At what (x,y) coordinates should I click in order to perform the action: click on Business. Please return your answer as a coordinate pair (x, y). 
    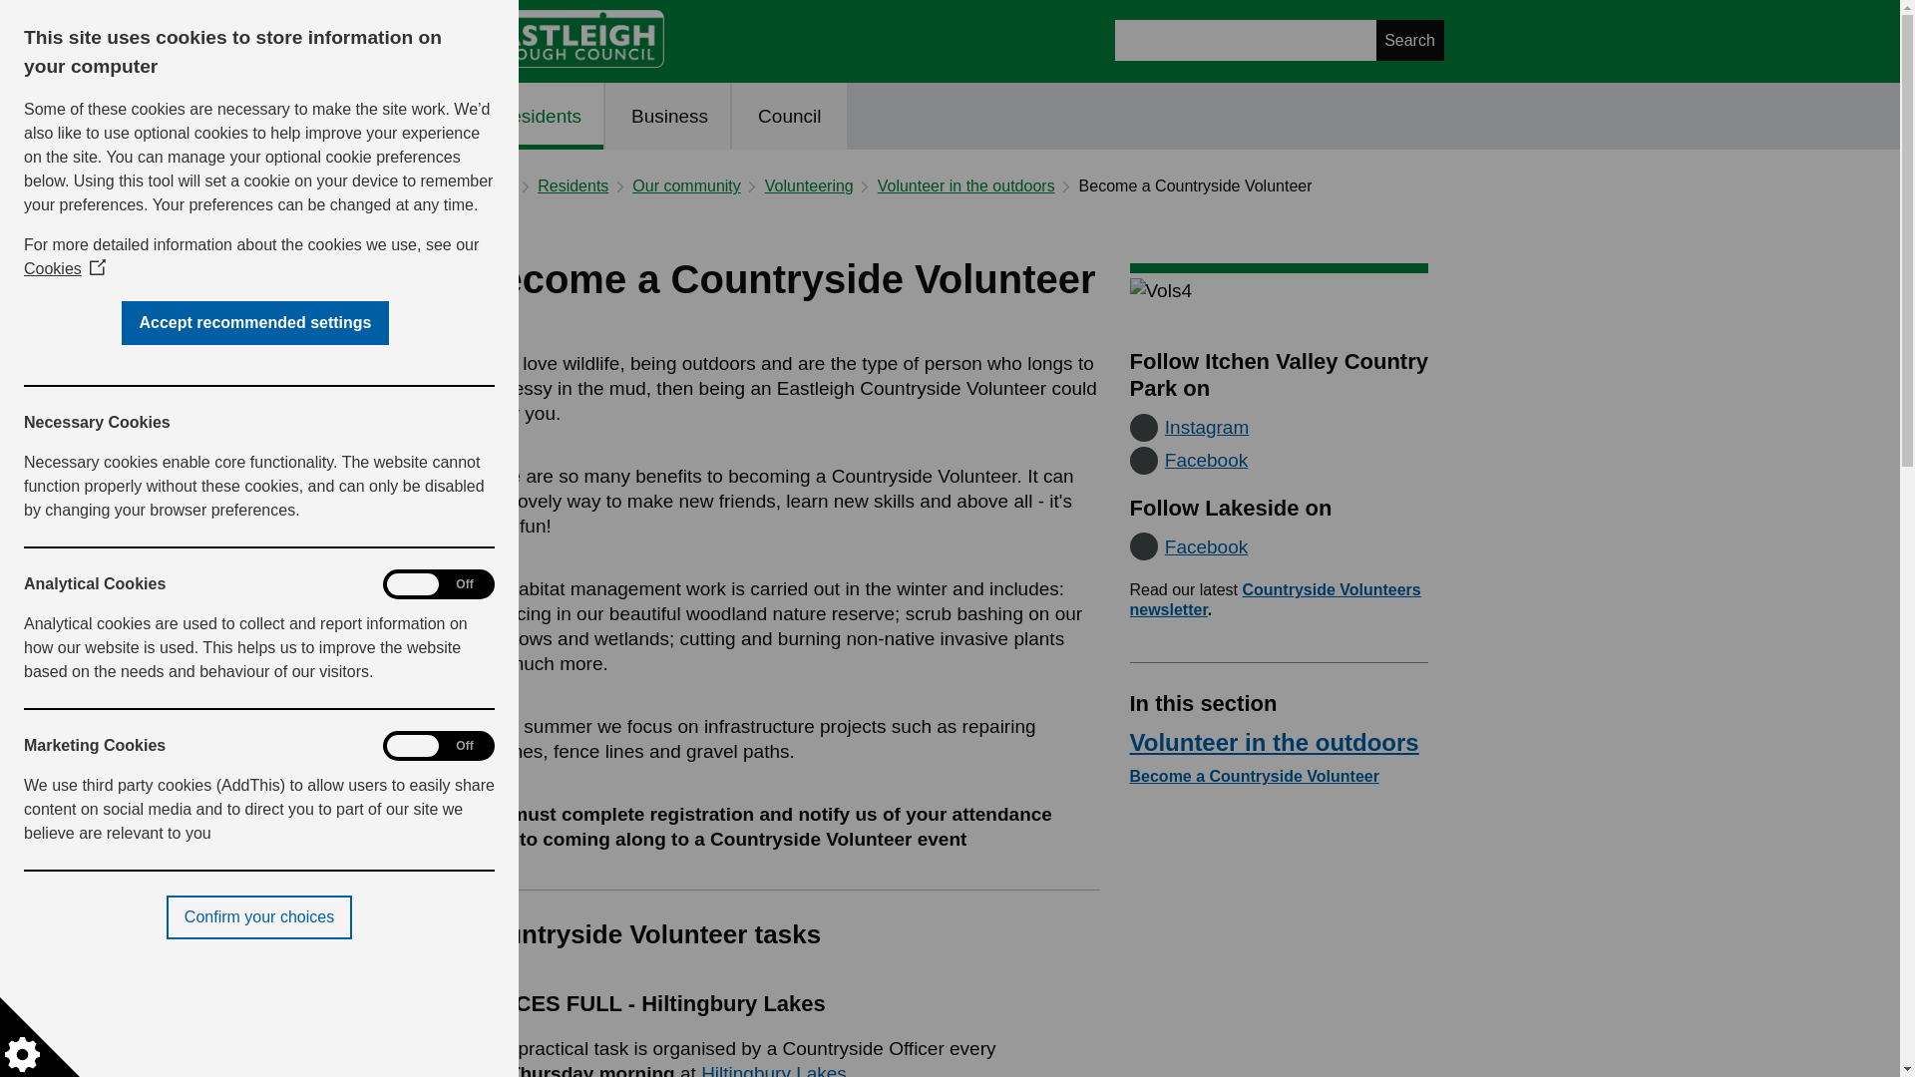
    Looking at the image, I should click on (668, 116).